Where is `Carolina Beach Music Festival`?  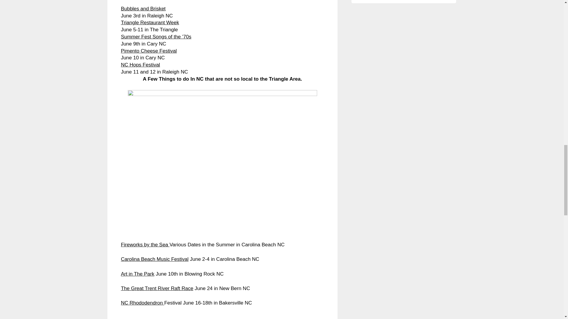
Carolina Beach Music Festival is located at coordinates (154, 259).